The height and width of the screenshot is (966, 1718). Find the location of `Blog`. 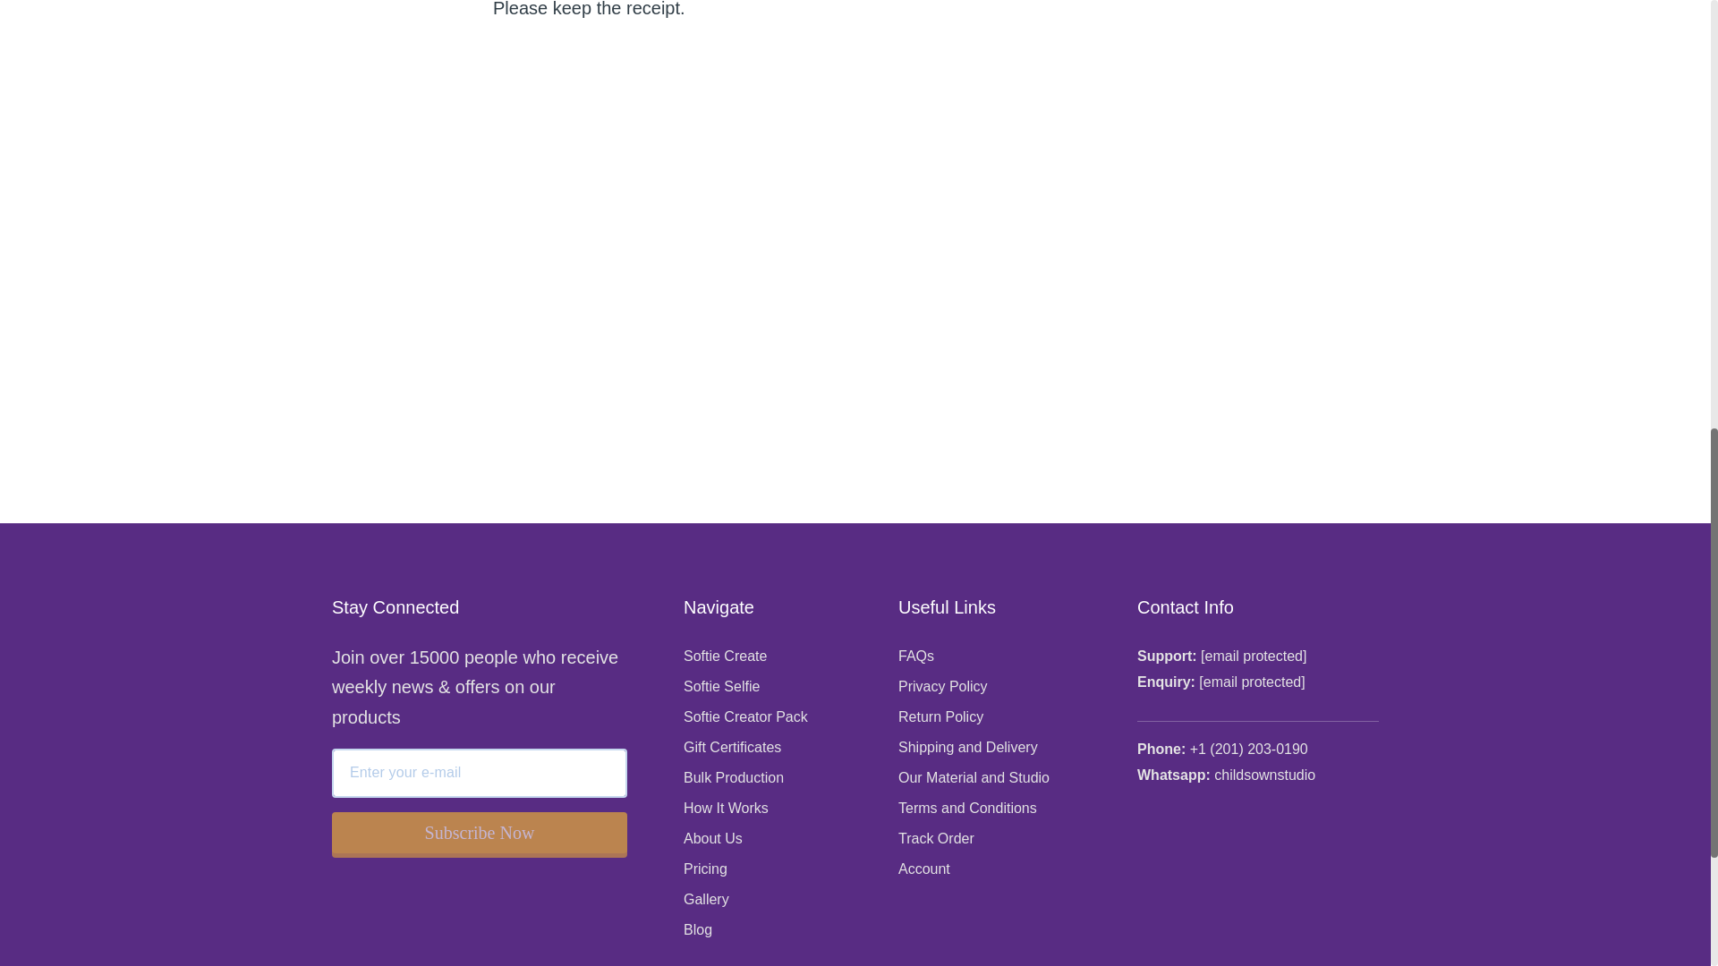

Blog is located at coordinates (698, 929).